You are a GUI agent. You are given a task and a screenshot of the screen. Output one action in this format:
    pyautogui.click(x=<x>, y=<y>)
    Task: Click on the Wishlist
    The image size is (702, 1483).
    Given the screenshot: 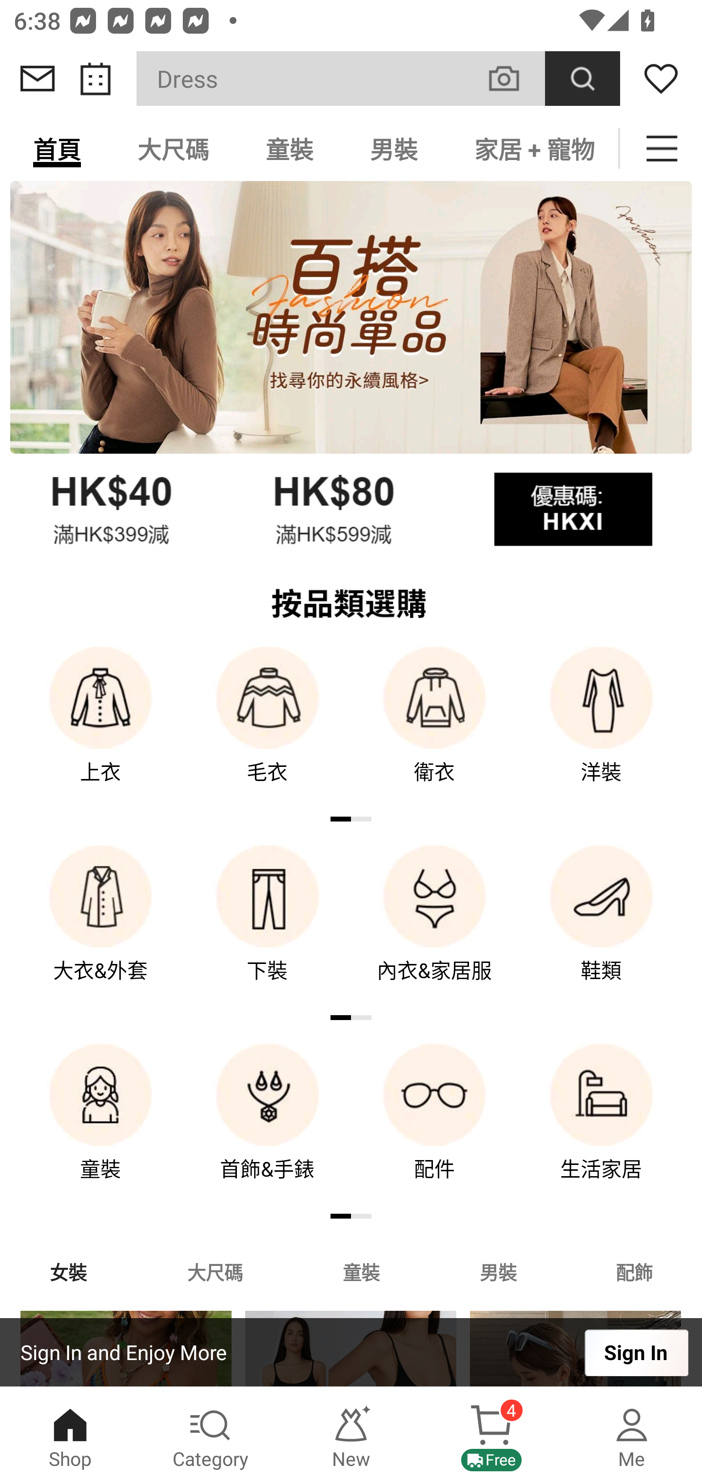 What is the action you would take?
    pyautogui.click(x=661, y=79)
    